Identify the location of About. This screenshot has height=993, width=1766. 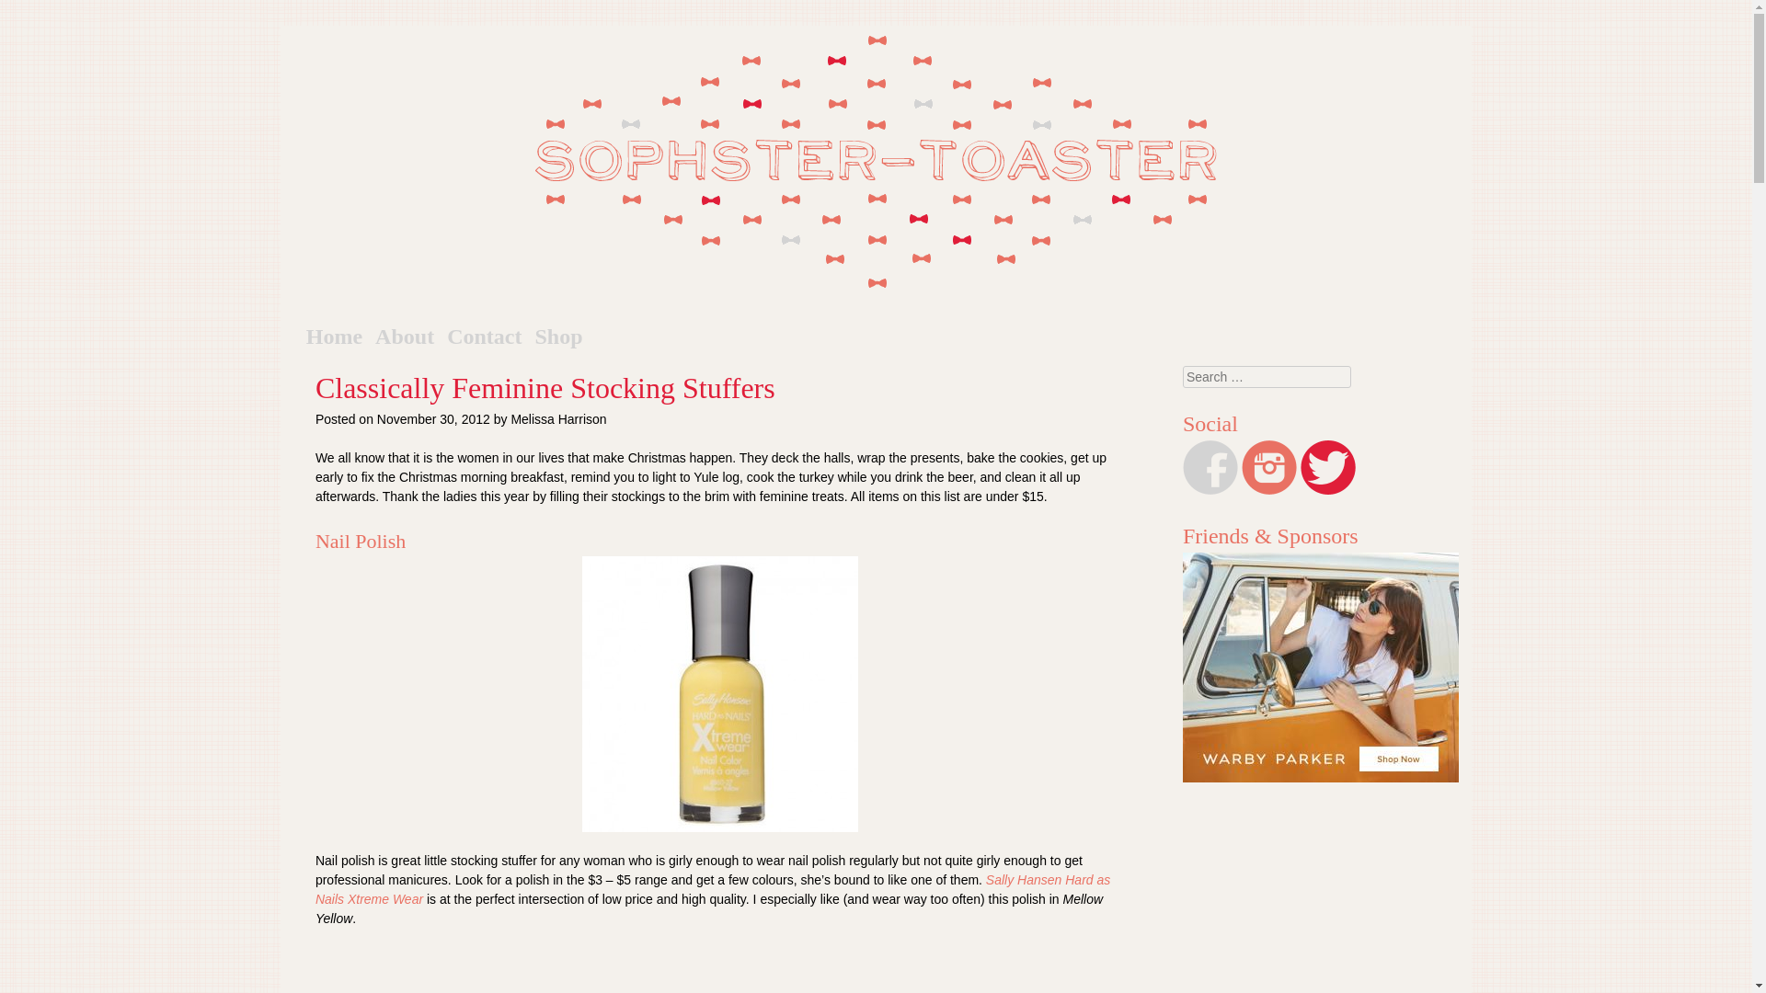
(405, 337).